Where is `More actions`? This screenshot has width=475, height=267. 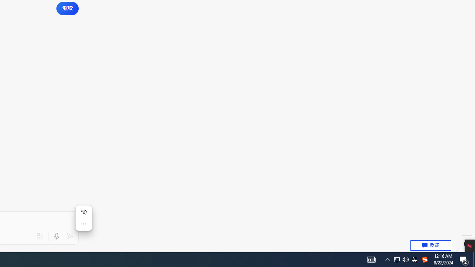 More actions is located at coordinates (84, 224).